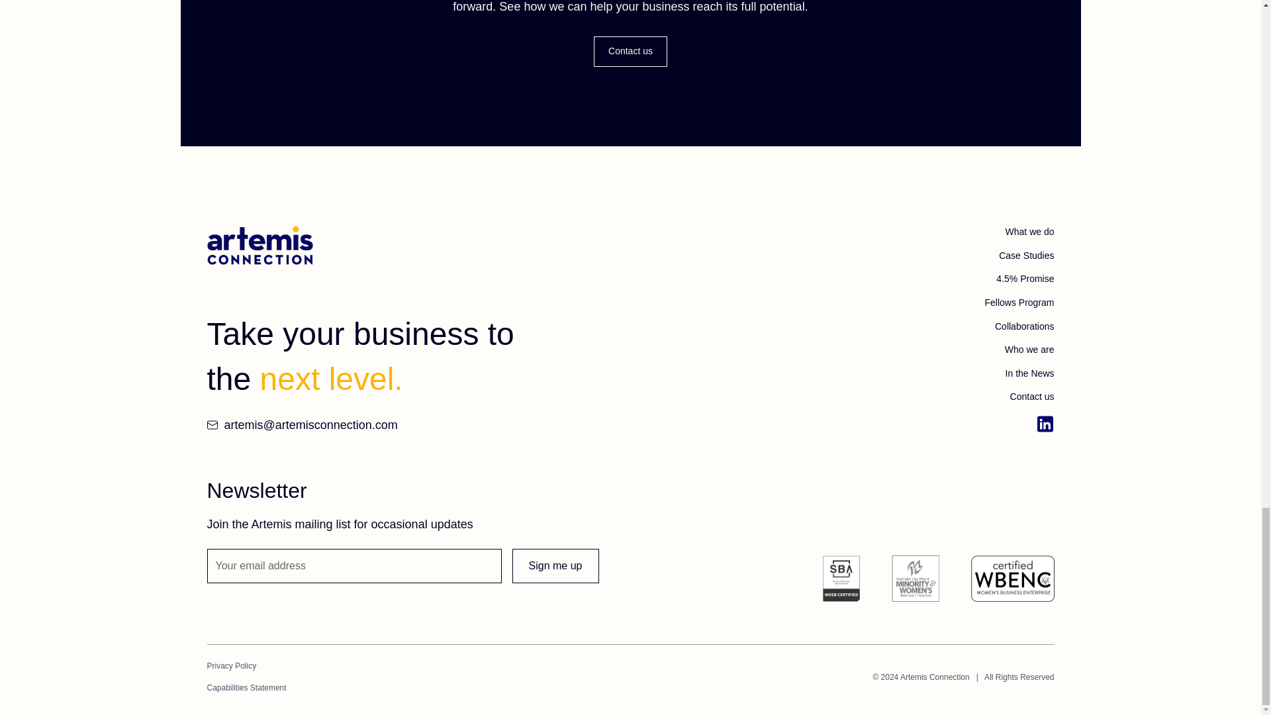 This screenshot has width=1271, height=715. I want to click on Fellows Program, so click(1018, 303).